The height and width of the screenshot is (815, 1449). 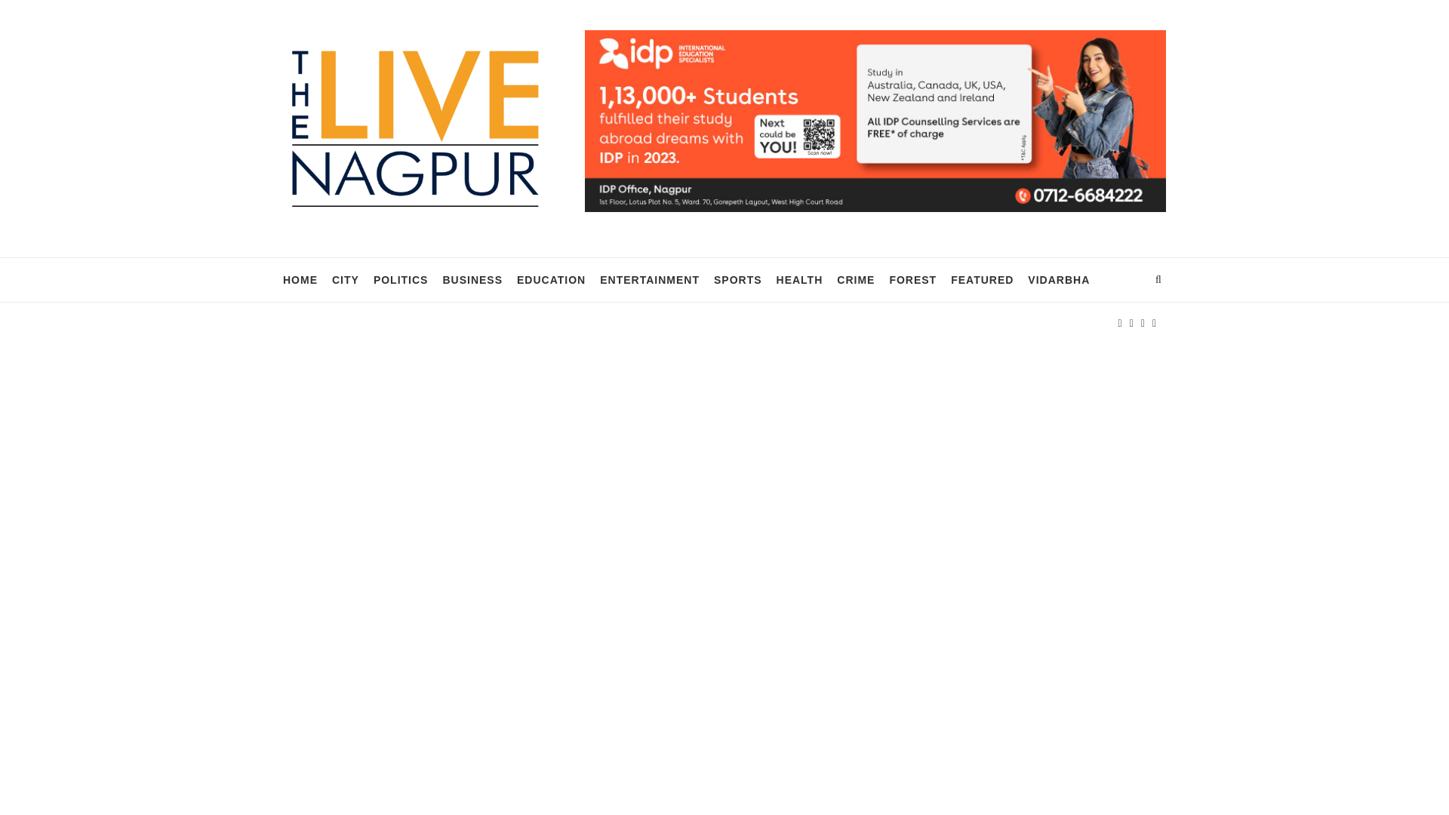 I want to click on VIDARBHA, so click(x=1058, y=279).